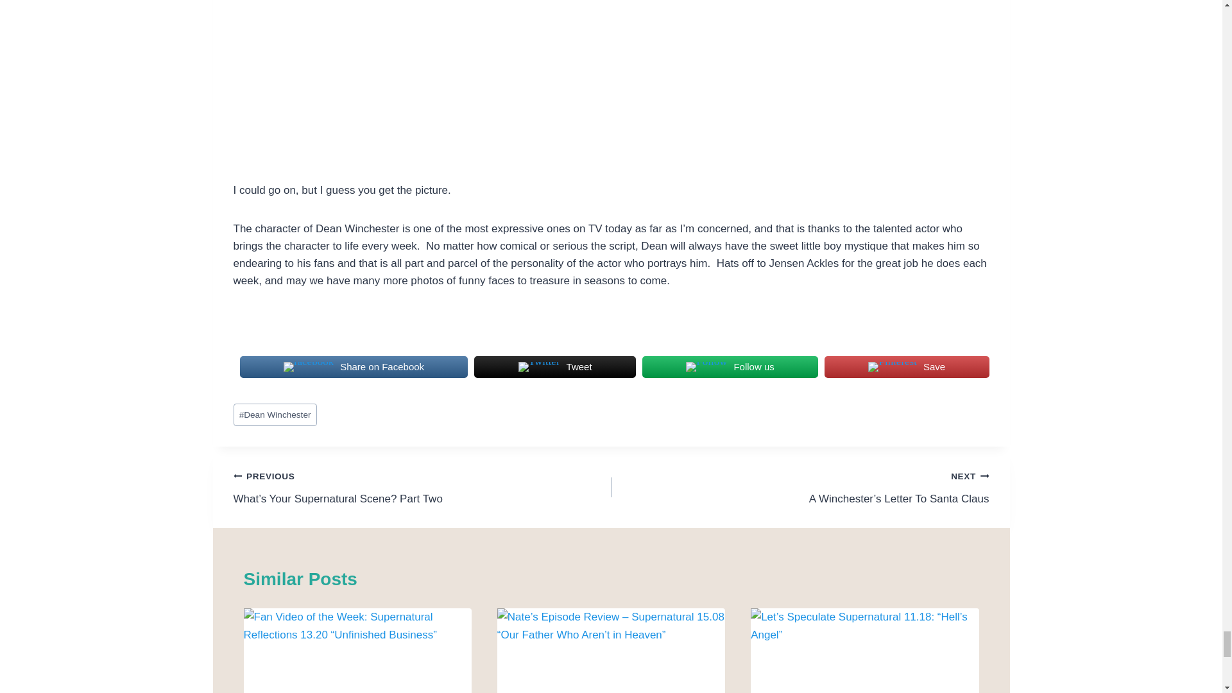 This screenshot has height=693, width=1232. I want to click on Dean Winchester, so click(275, 415).